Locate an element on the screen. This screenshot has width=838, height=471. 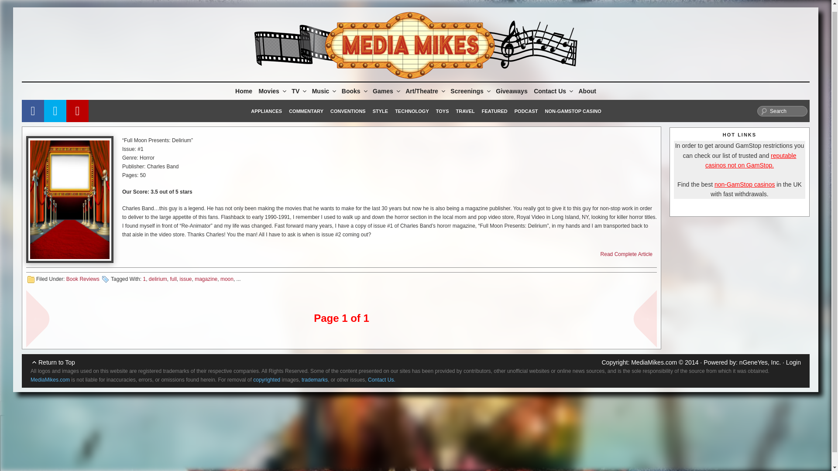
trademark is located at coordinates (314, 380).